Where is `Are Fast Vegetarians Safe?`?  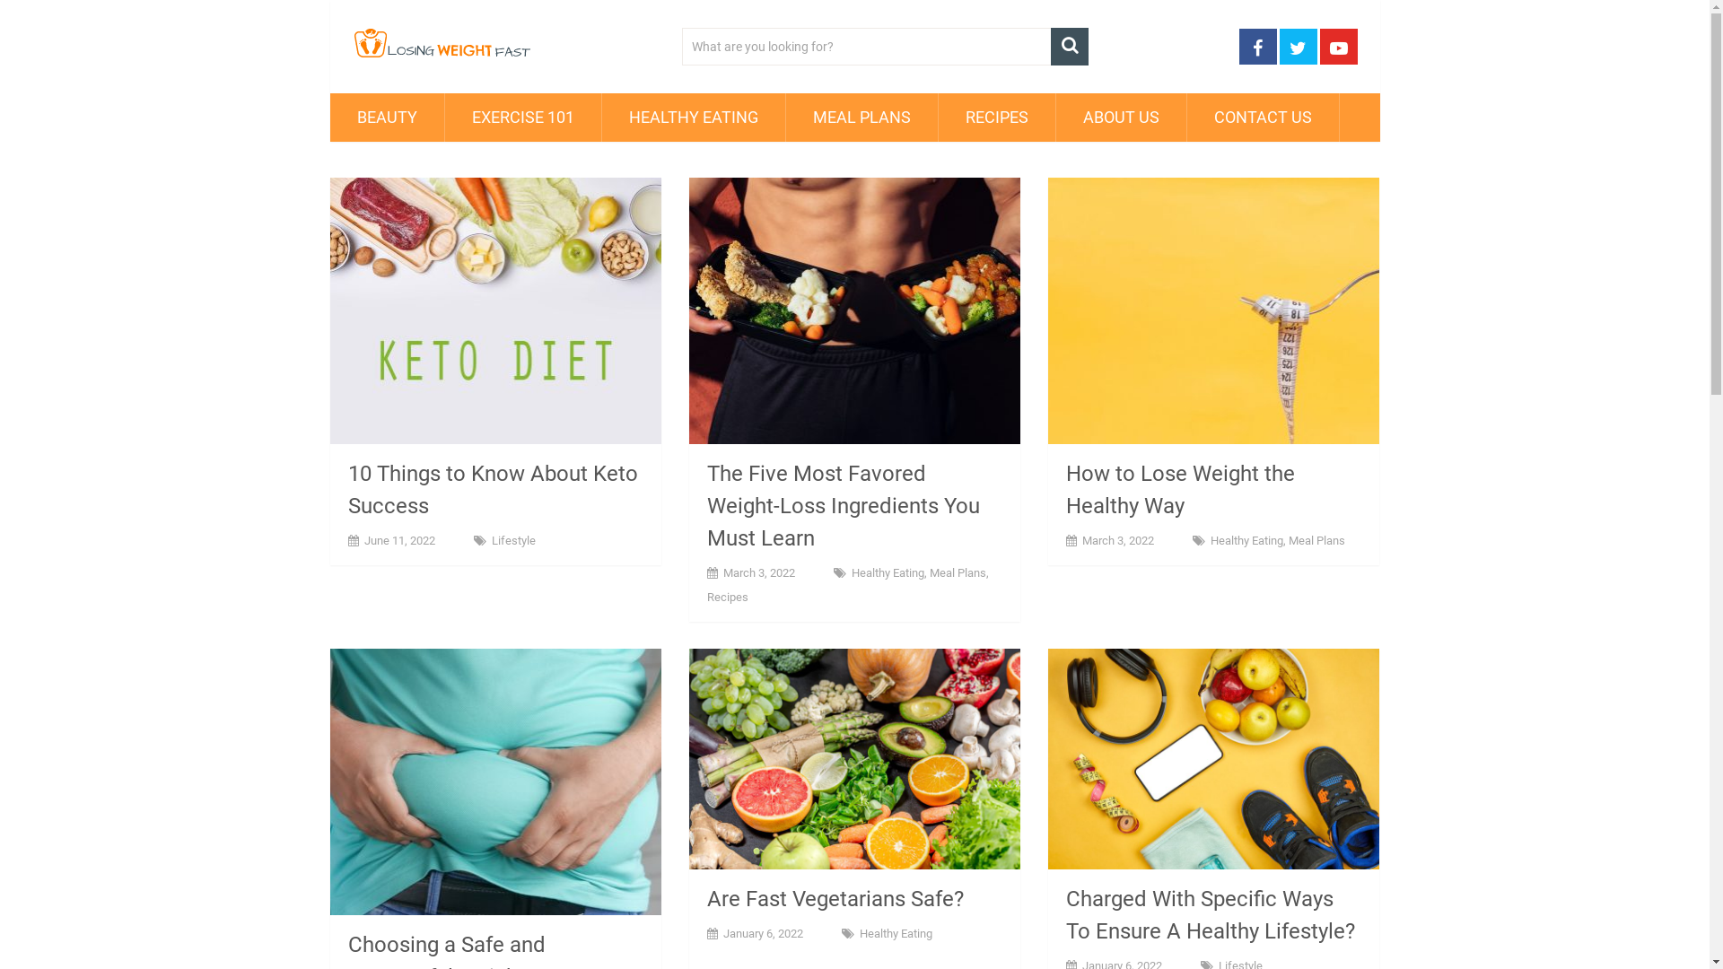 Are Fast Vegetarians Safe? is located at coordinates (835, 899).